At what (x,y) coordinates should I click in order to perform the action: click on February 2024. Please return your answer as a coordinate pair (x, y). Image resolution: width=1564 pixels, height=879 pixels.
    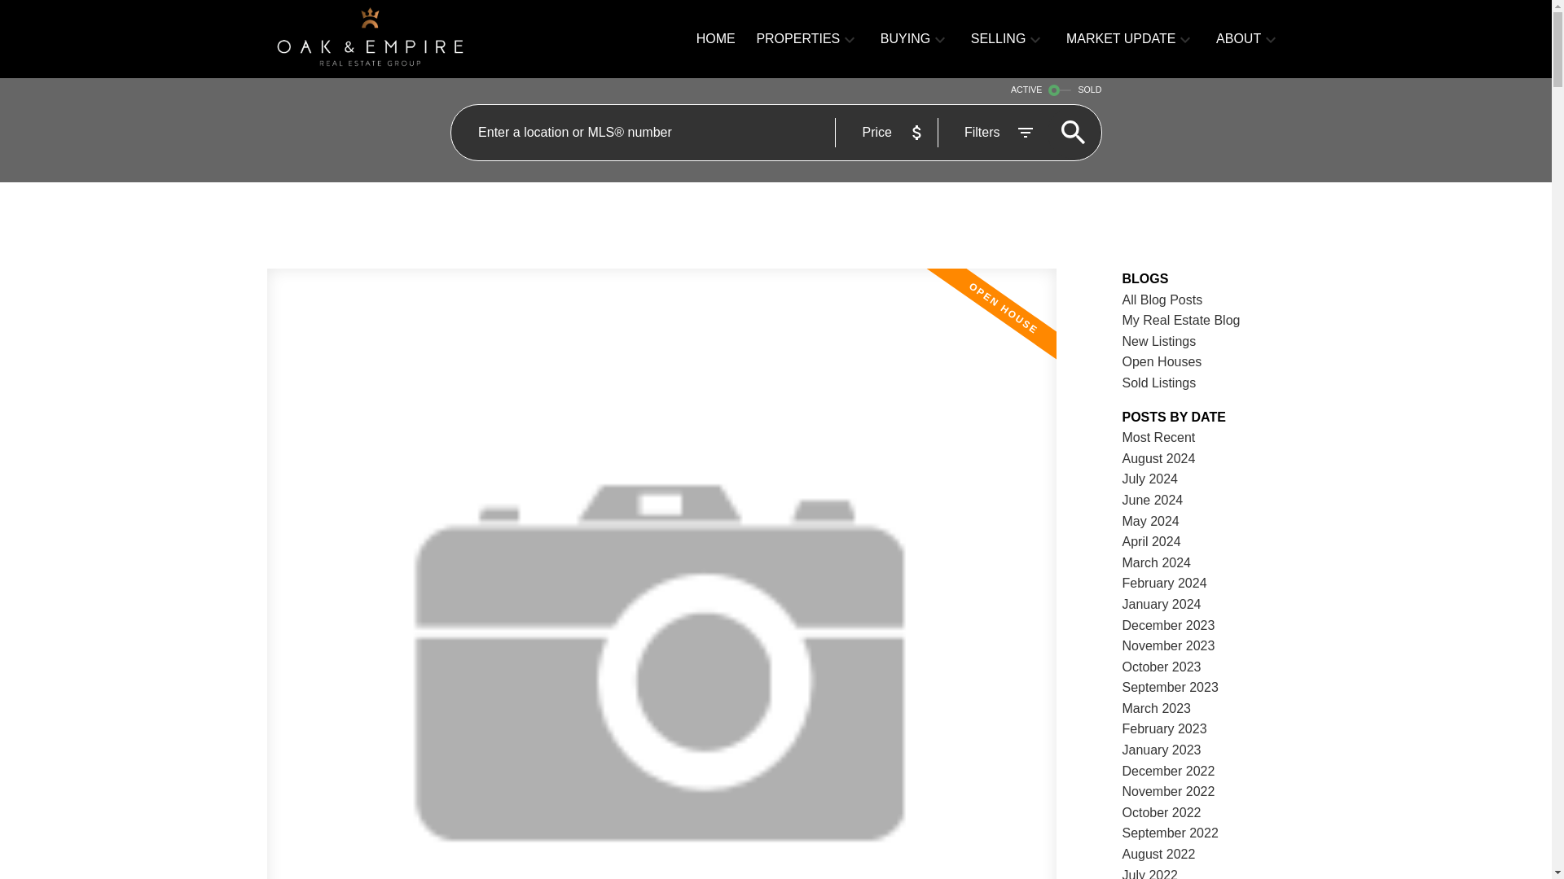
    Looking at the image, I should click on (1165, 583).